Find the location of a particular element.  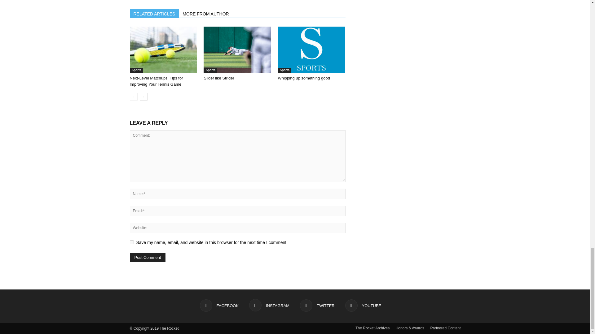

Next-Level Matchups: Tips for Improving Your Tennis Game is located at coordinates (156, 81).